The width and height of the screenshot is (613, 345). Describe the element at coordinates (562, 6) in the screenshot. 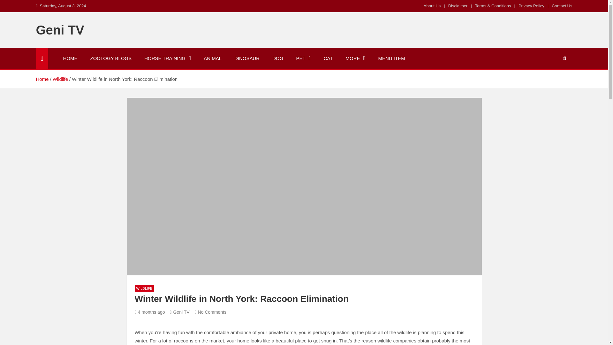

I see `Contact Us` at that location.